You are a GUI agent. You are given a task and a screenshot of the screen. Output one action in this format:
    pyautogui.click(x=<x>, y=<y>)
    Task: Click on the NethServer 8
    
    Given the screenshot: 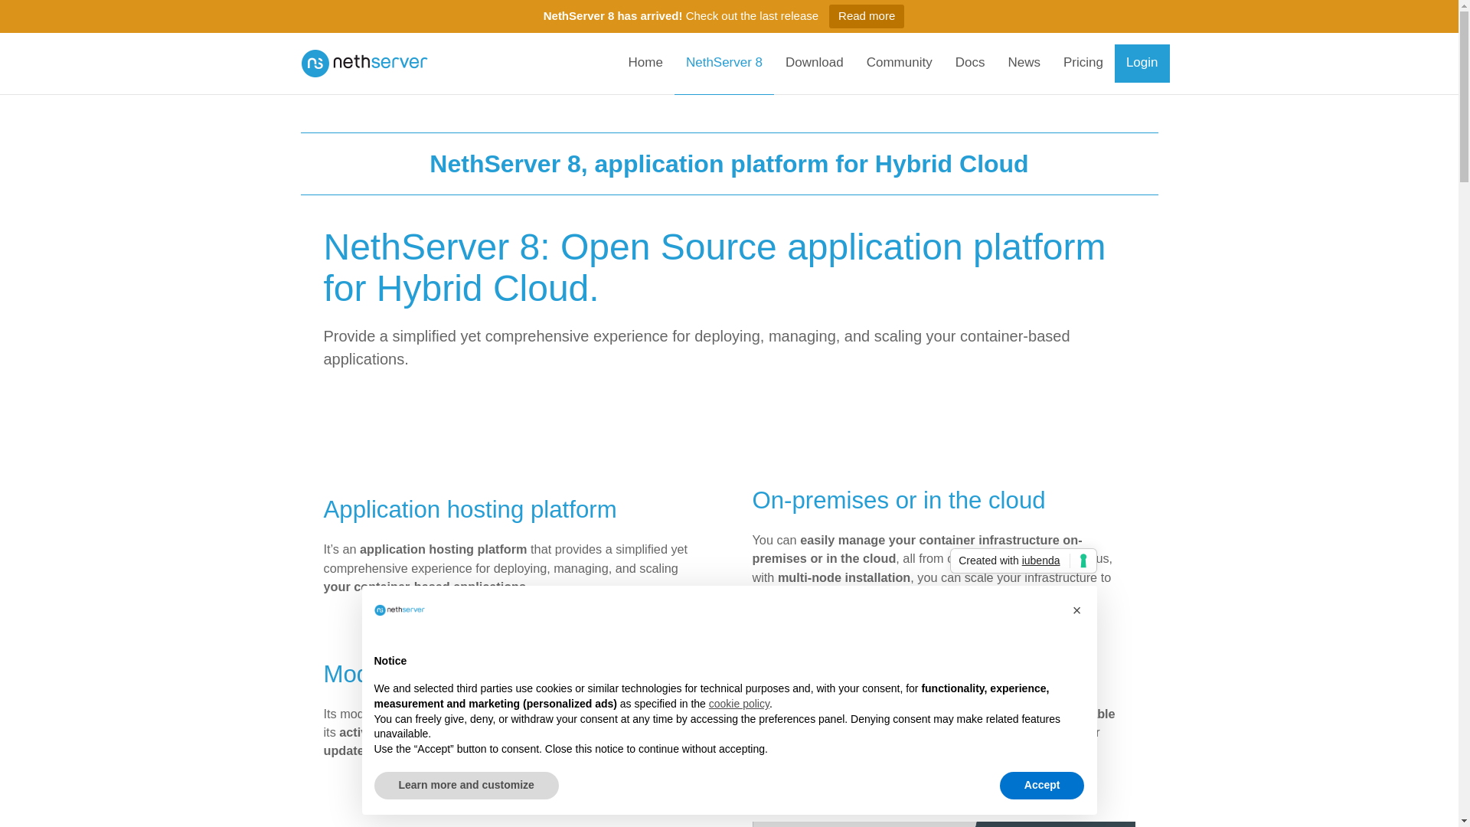 What is the action you would take?
    pyautogui.click(x=724, y=64)
    